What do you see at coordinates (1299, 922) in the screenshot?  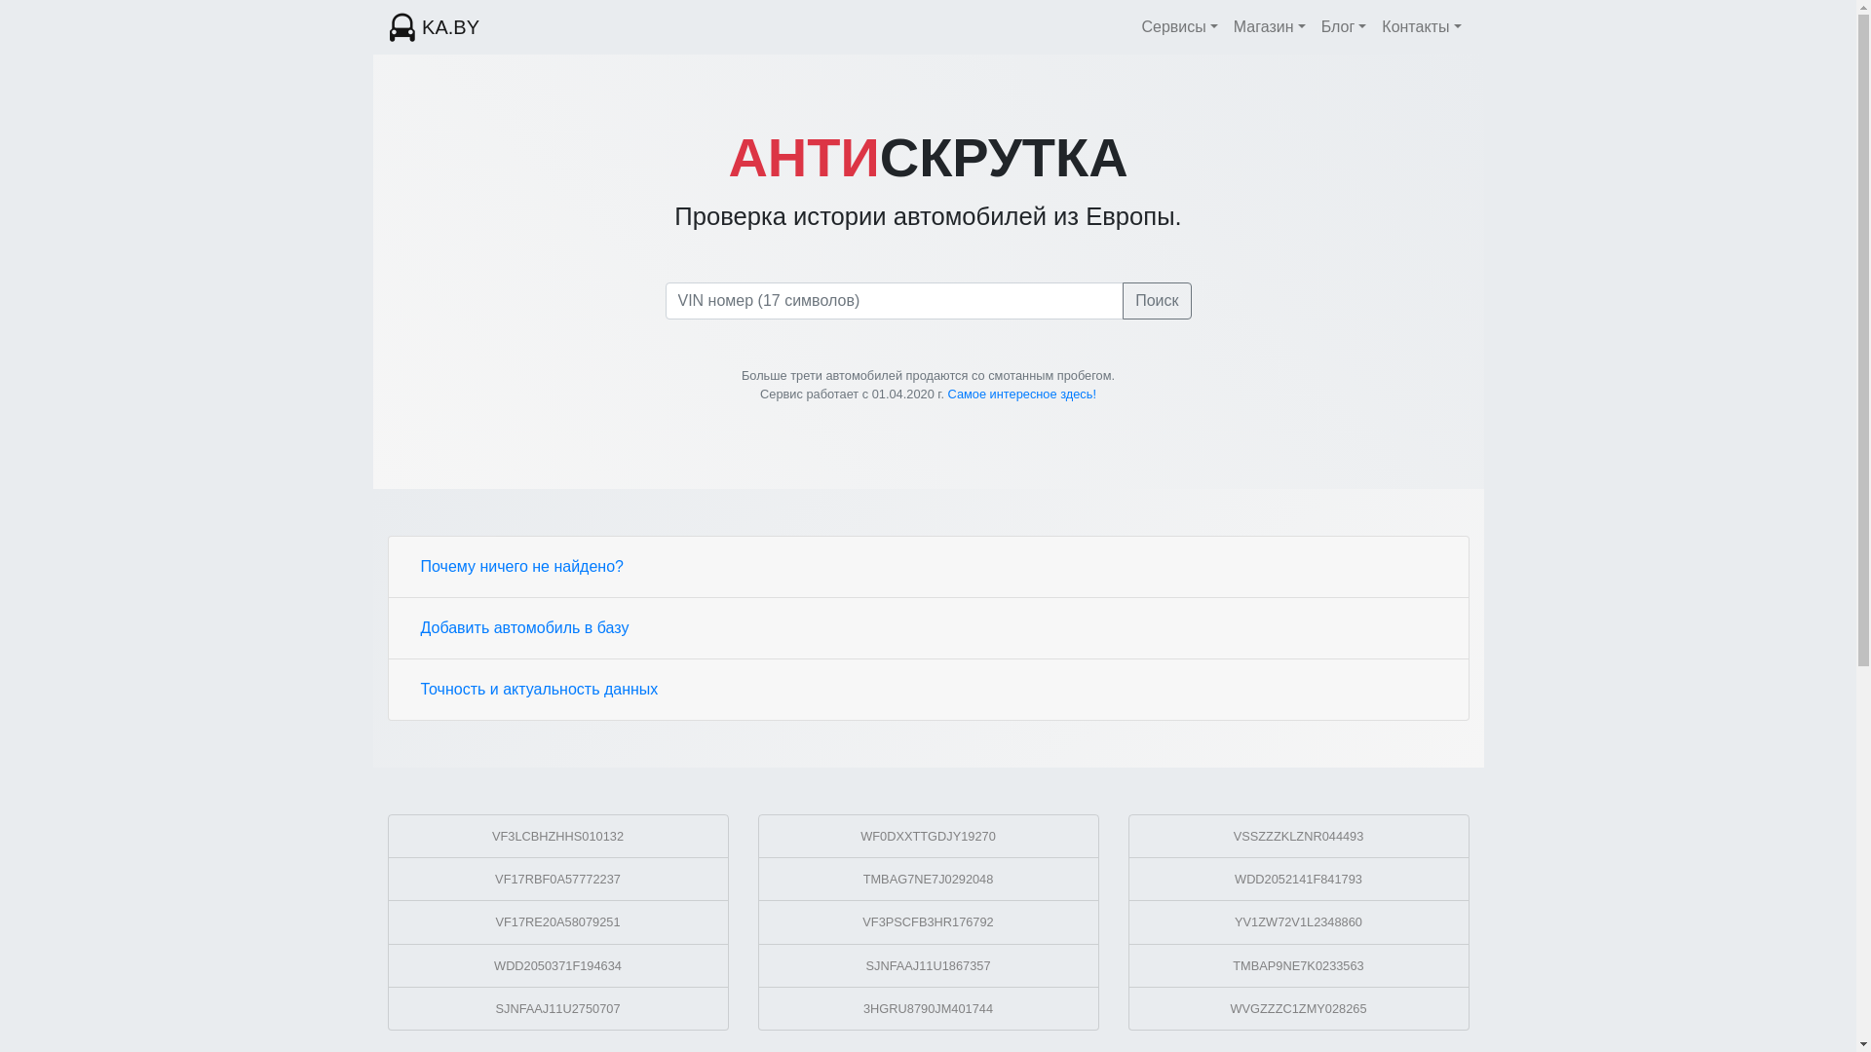 I see `YV1ZW72V1L2348860` at bounding box center [1299, 922].